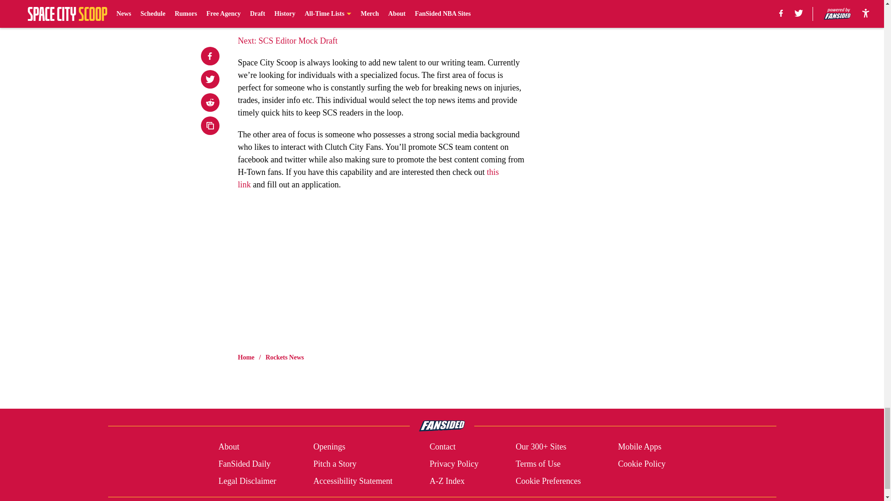 The width and height of the screenshot is (891, 501). I want to click on Next: SCS Editor Mock Draft, so click(288, 41).